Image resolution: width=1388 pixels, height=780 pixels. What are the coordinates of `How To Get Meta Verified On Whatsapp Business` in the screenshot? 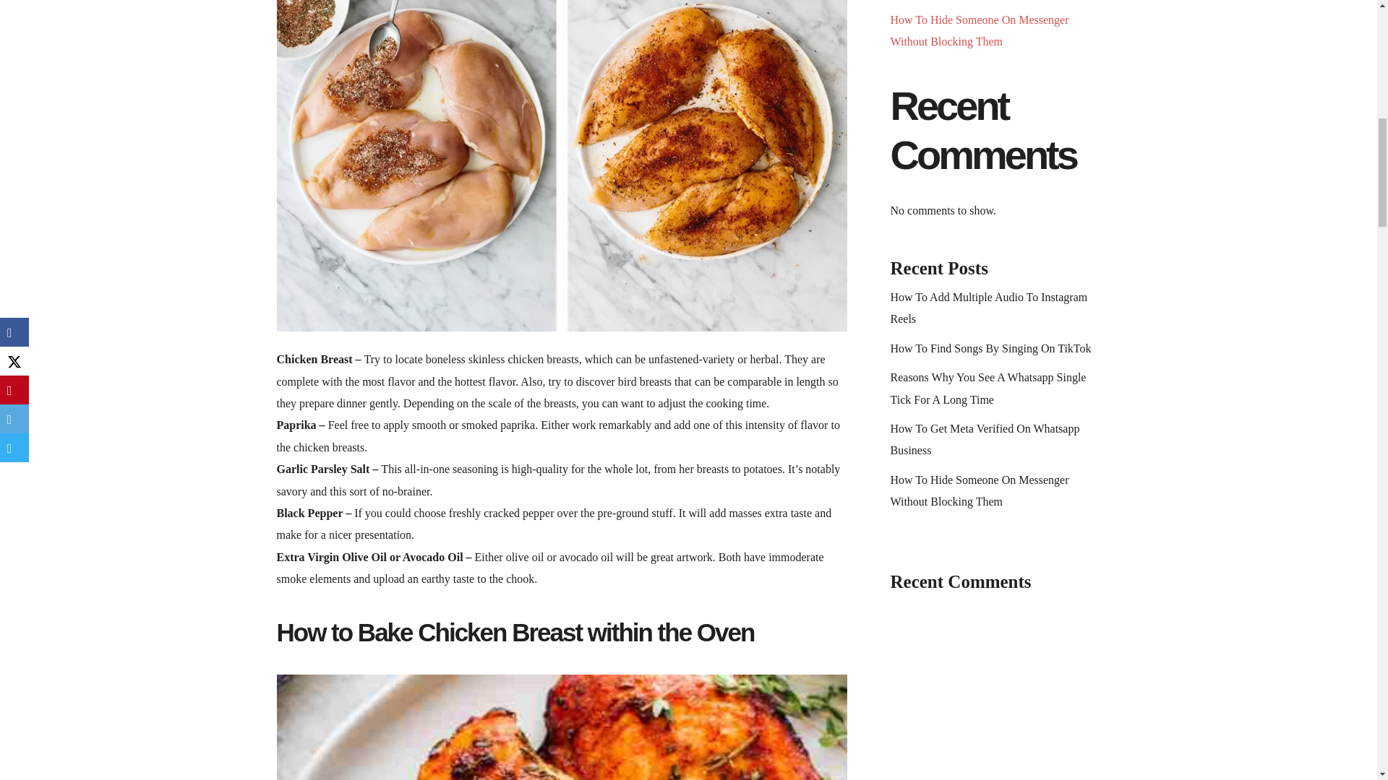 It's located at (985, 439).